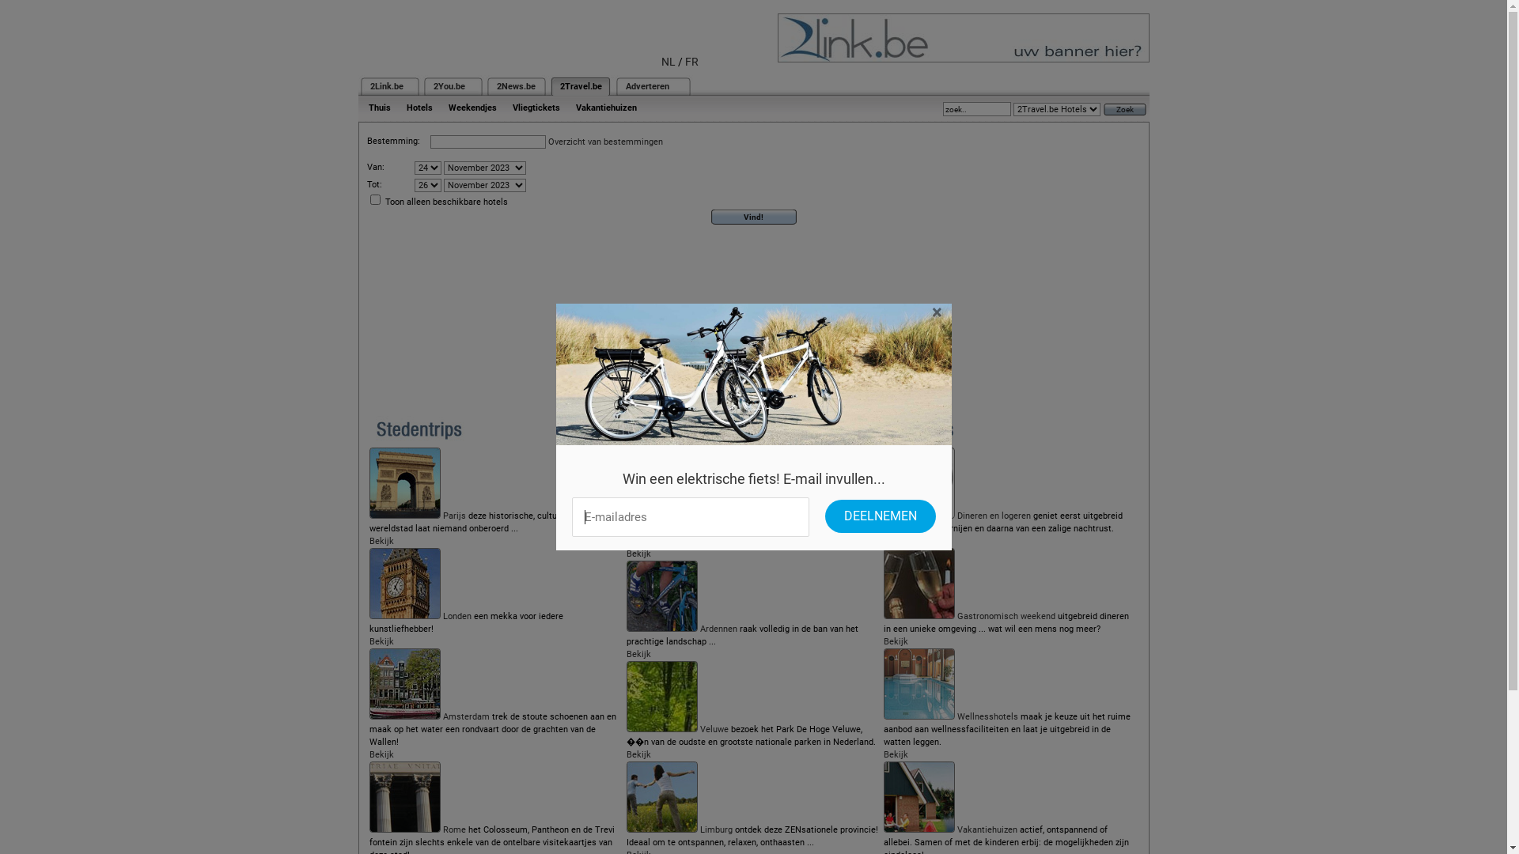  Describe the element at coordinates (516, 87) in the screenshot. I see `2News.be` at that location.